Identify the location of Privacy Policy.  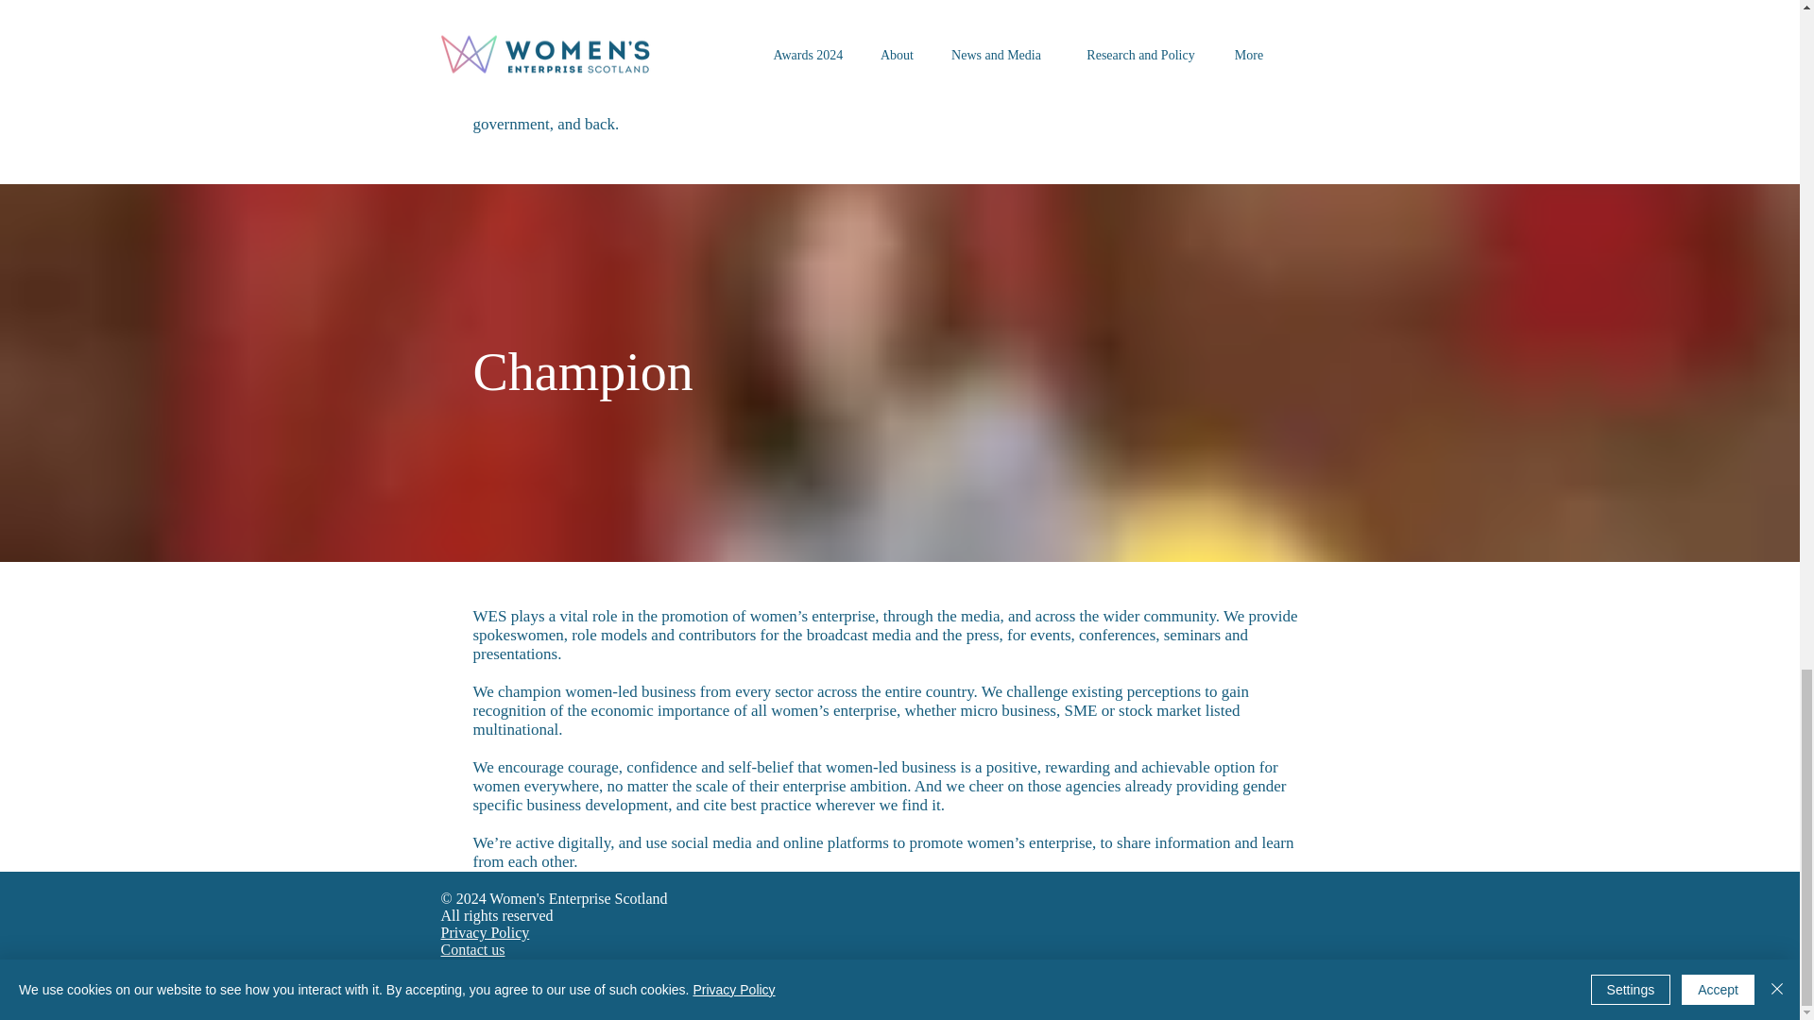
(485, 931).